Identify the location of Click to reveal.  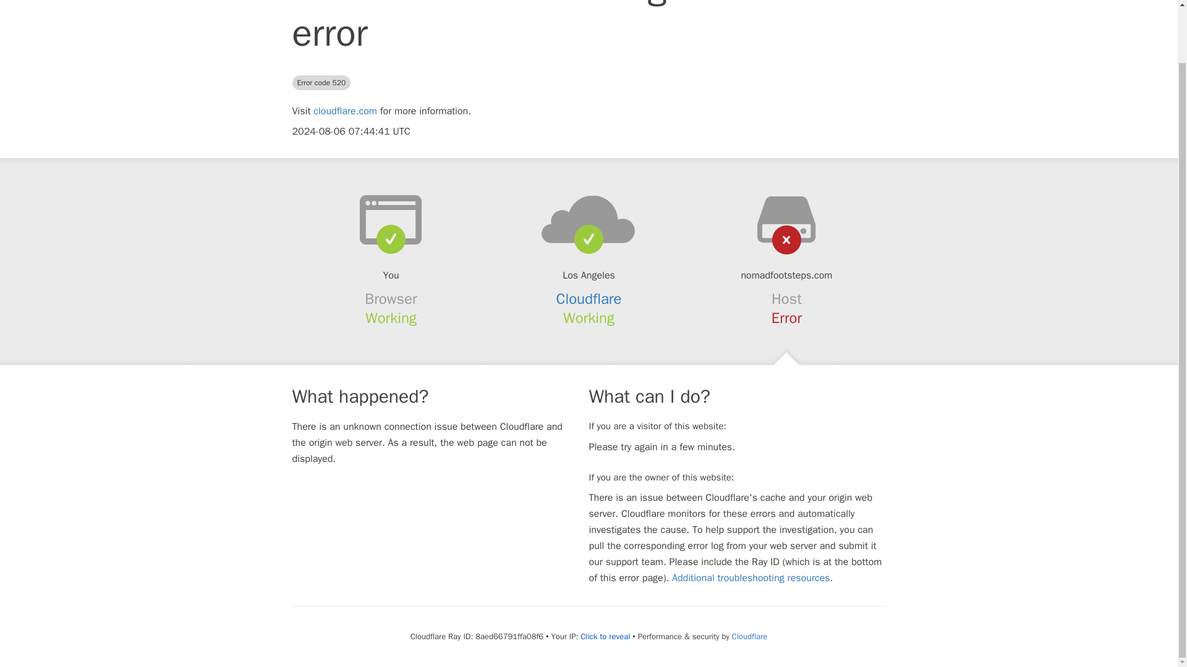
(605, 636).